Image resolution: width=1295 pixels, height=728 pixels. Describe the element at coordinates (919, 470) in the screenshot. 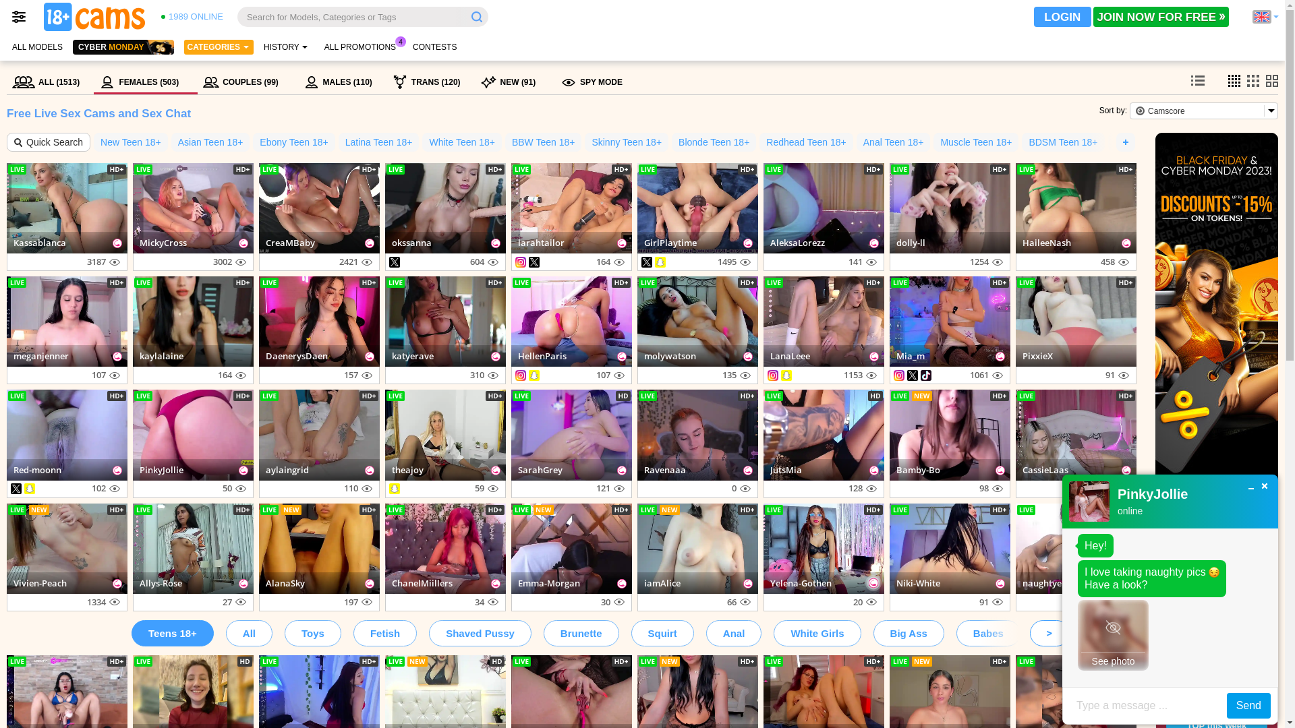

I see `Bamby-Bo` at that location.